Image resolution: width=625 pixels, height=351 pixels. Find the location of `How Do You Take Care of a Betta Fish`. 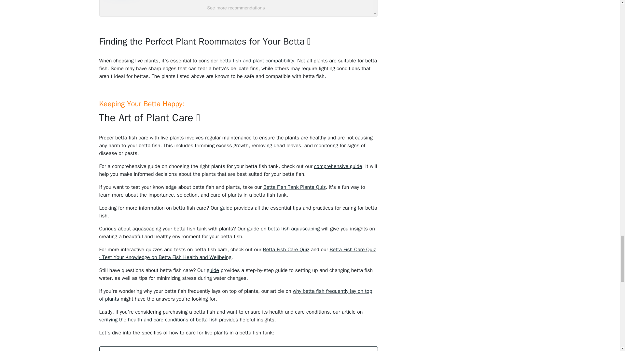

How Do You Take Care of a Betta Fish is located at coordinates (226, 208).